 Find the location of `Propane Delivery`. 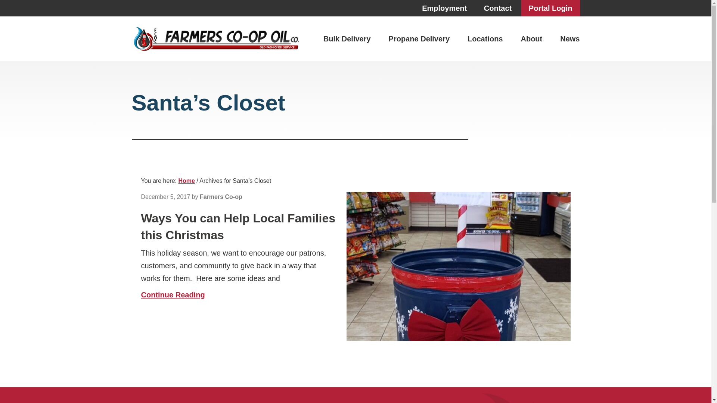

Propane Delivery is located at coordinates (419, 38).